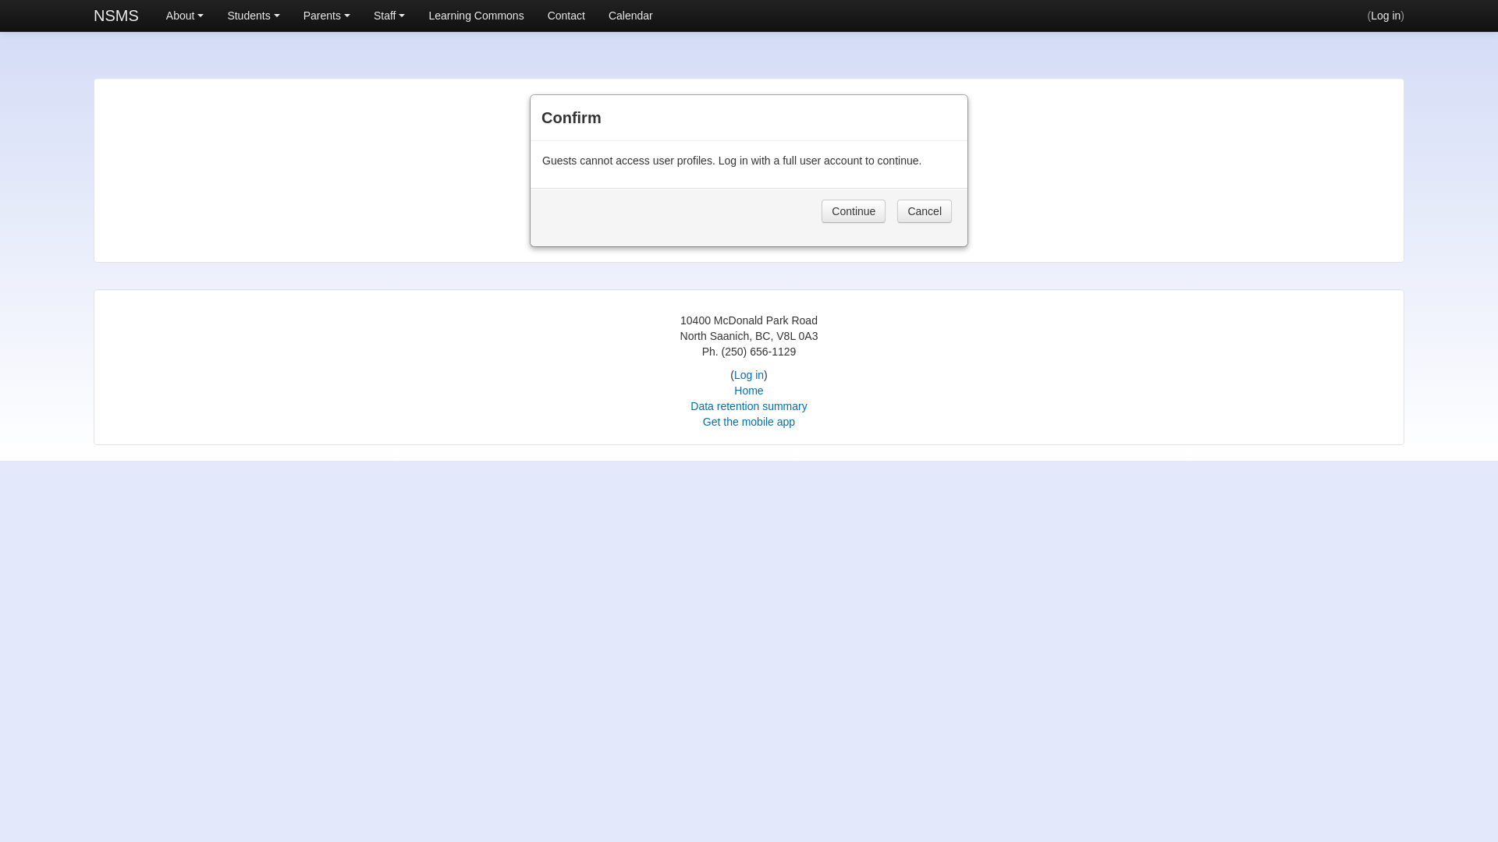 This screenshot has width=1498, height=842. I want to click on Parents, so click(327, 16).